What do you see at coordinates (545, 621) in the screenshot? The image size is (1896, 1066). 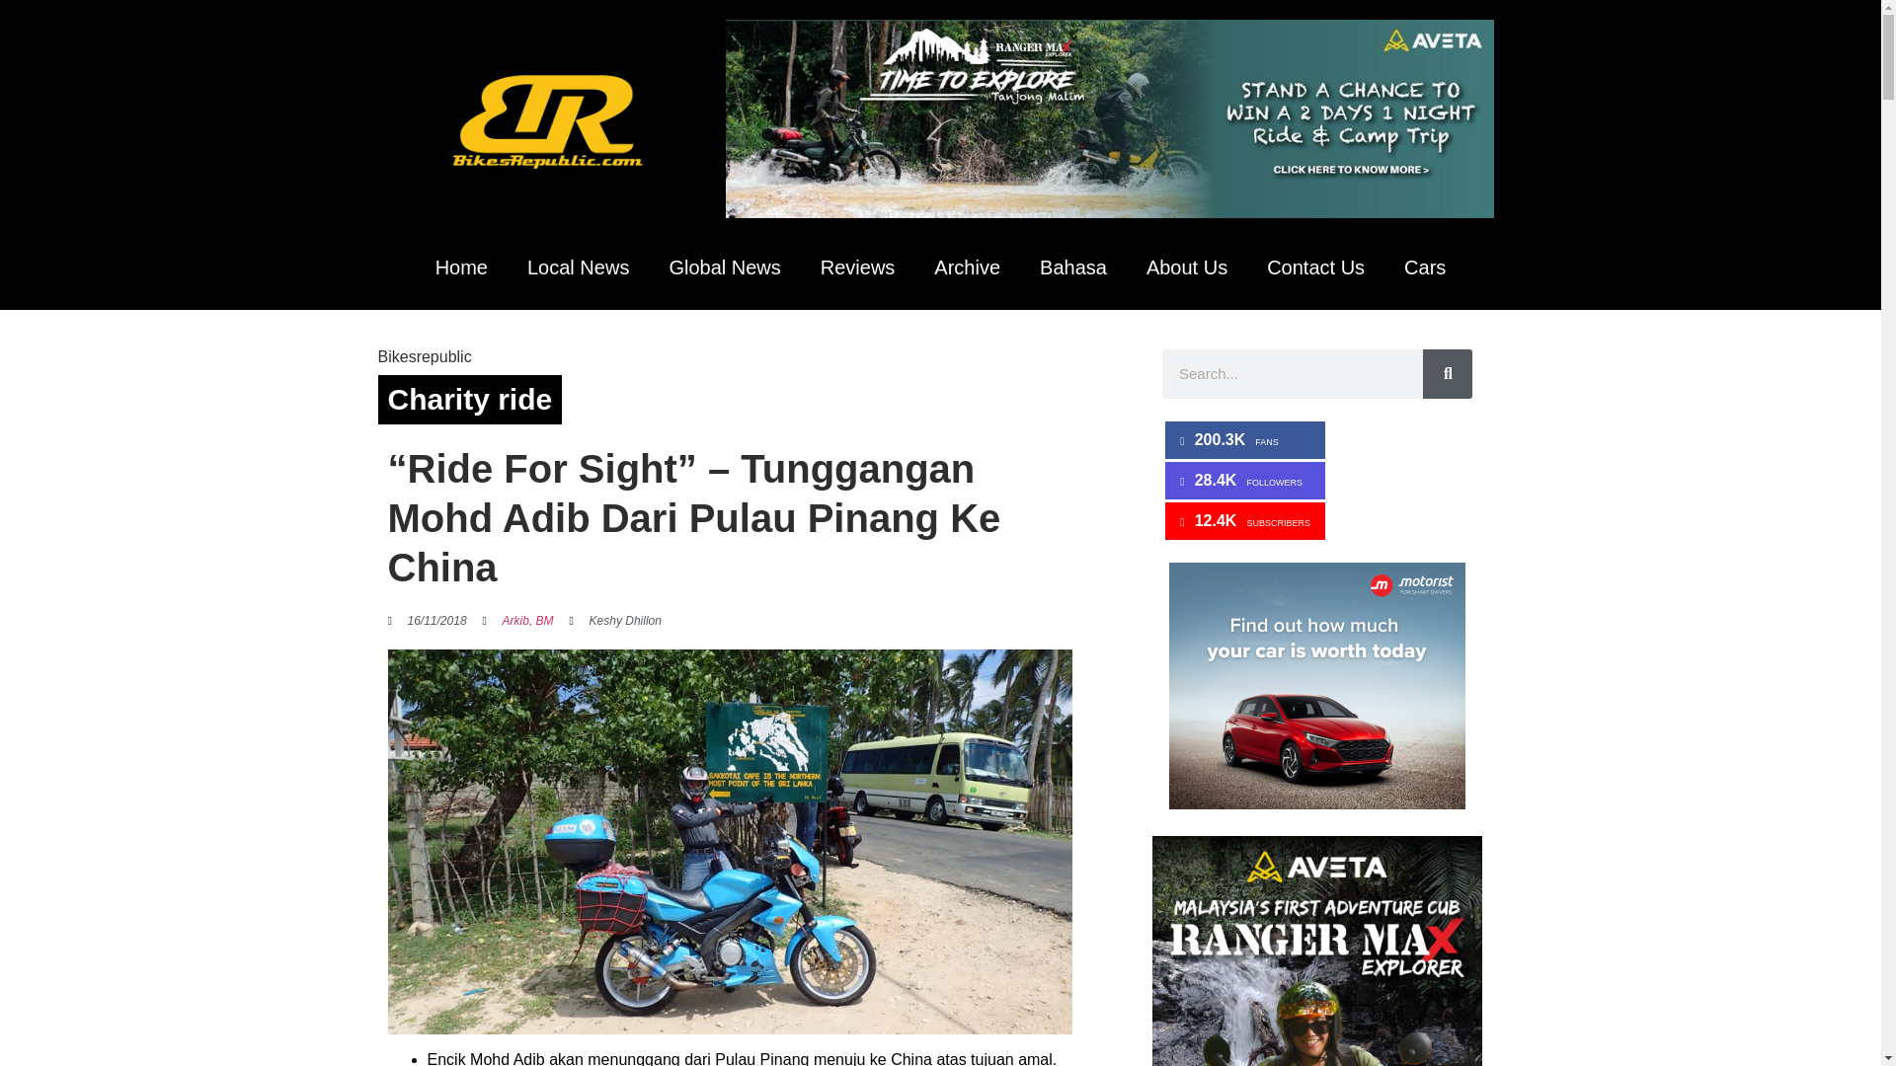 I see `BM` at bounding box center [545, 621].